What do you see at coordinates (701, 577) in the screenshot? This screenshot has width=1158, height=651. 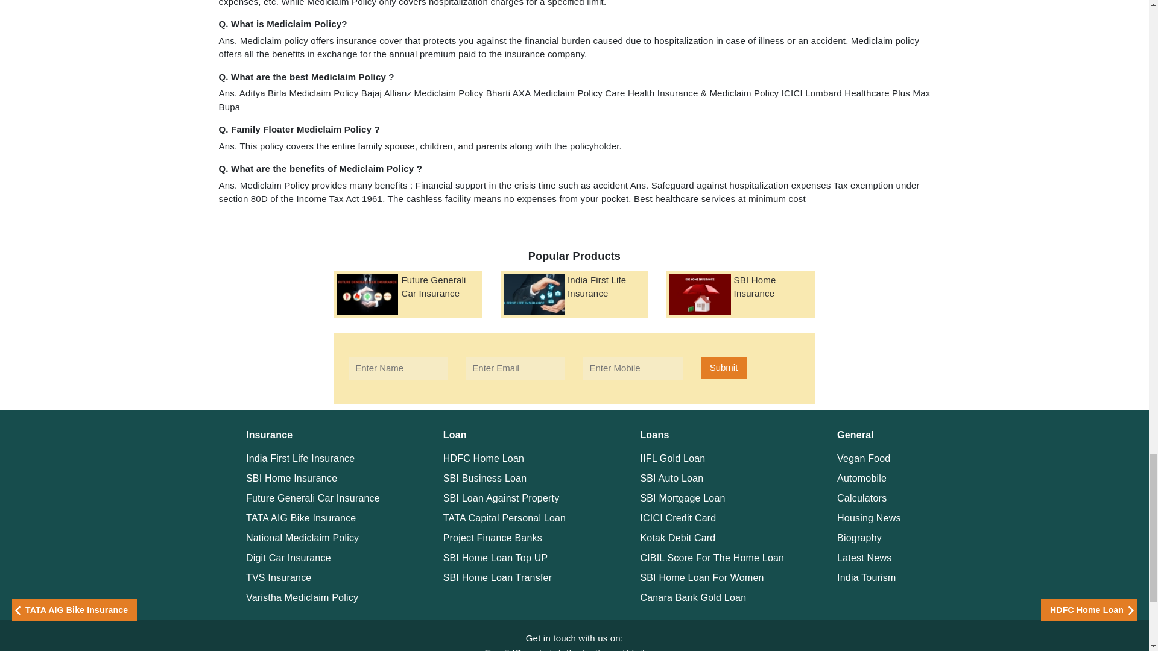 I see `SBI Home Loan For Women` at bounding box center [701, 577].